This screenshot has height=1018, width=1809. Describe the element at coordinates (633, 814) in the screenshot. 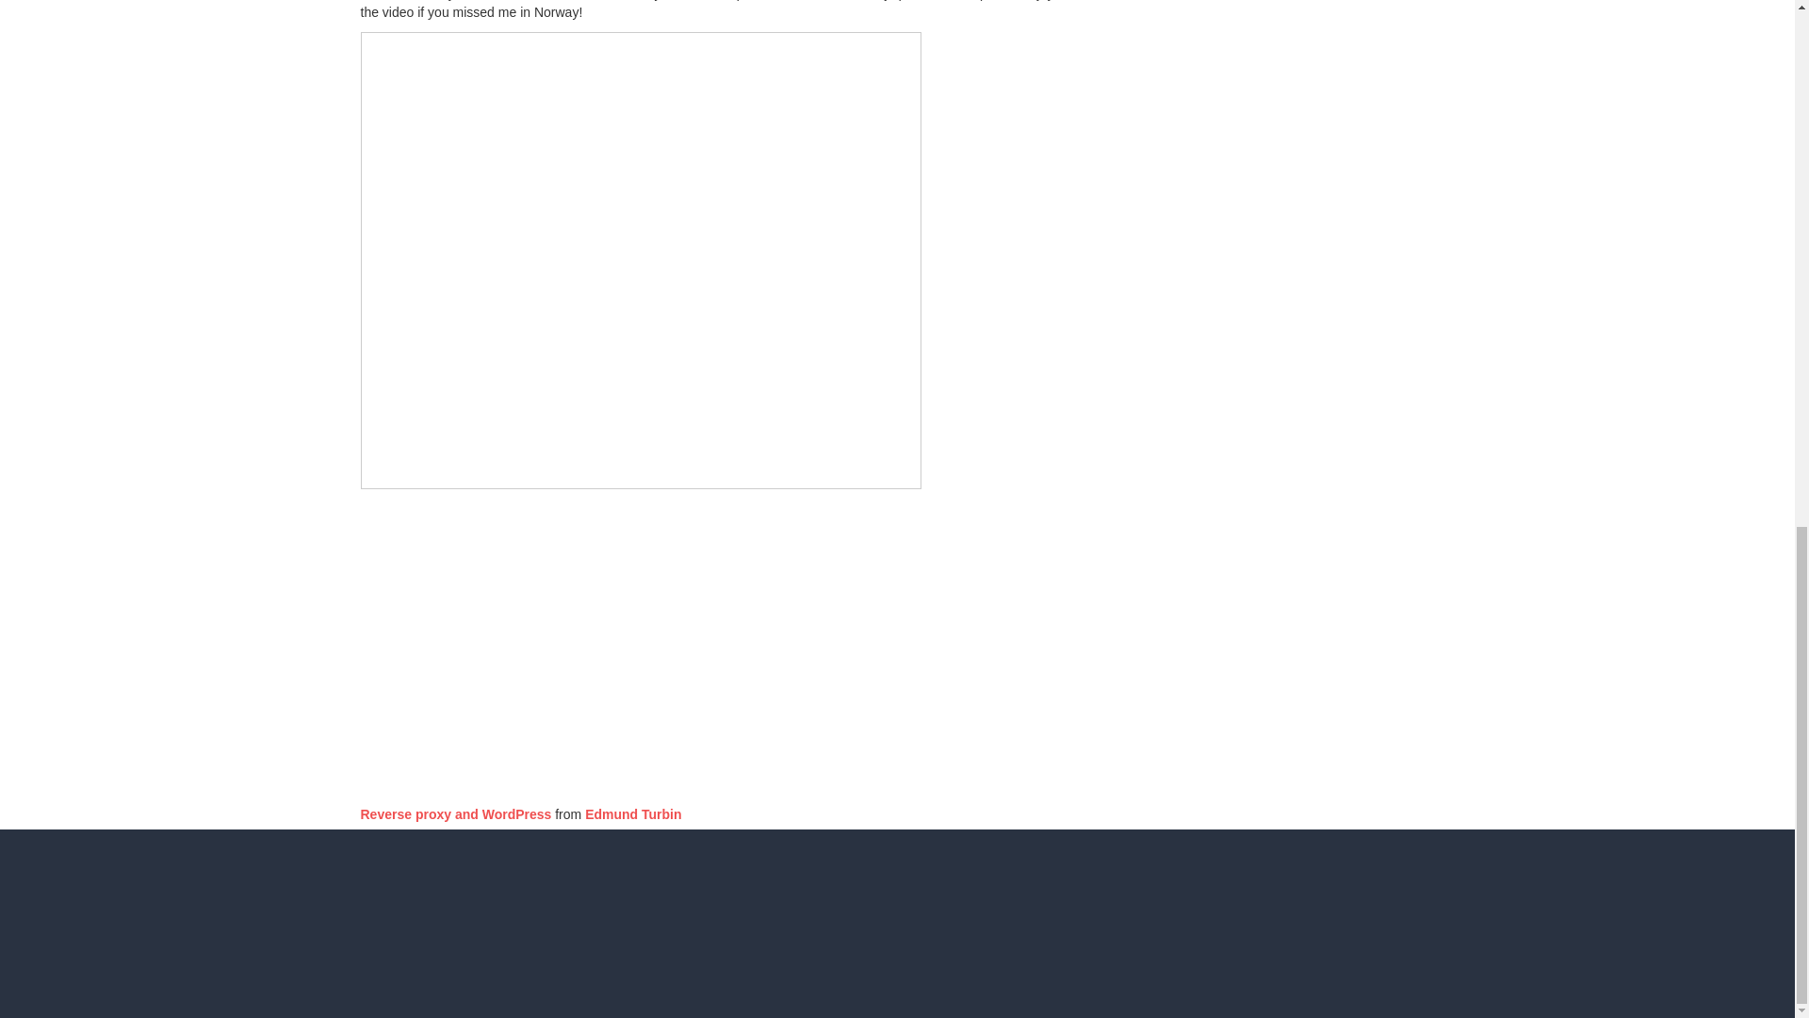

I see `Edmund Turbin` at that location.